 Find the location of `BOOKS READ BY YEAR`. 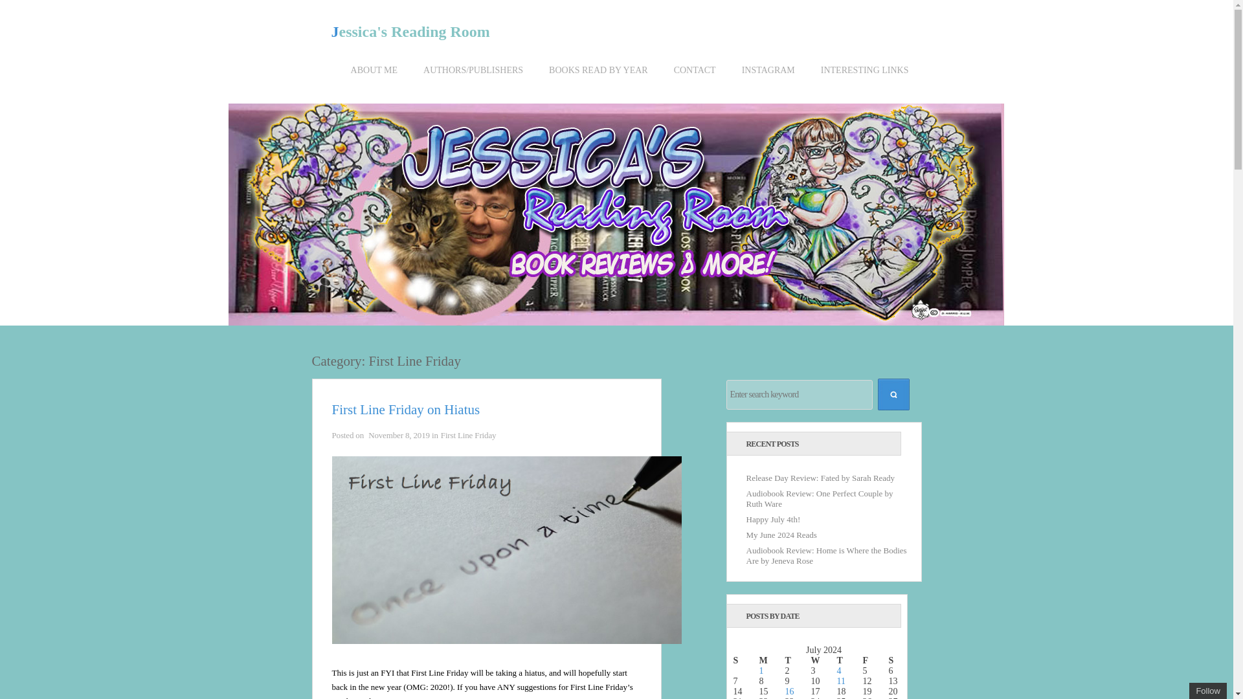

BOOKS READ BY YEAR is located at coordinates (598, 80).